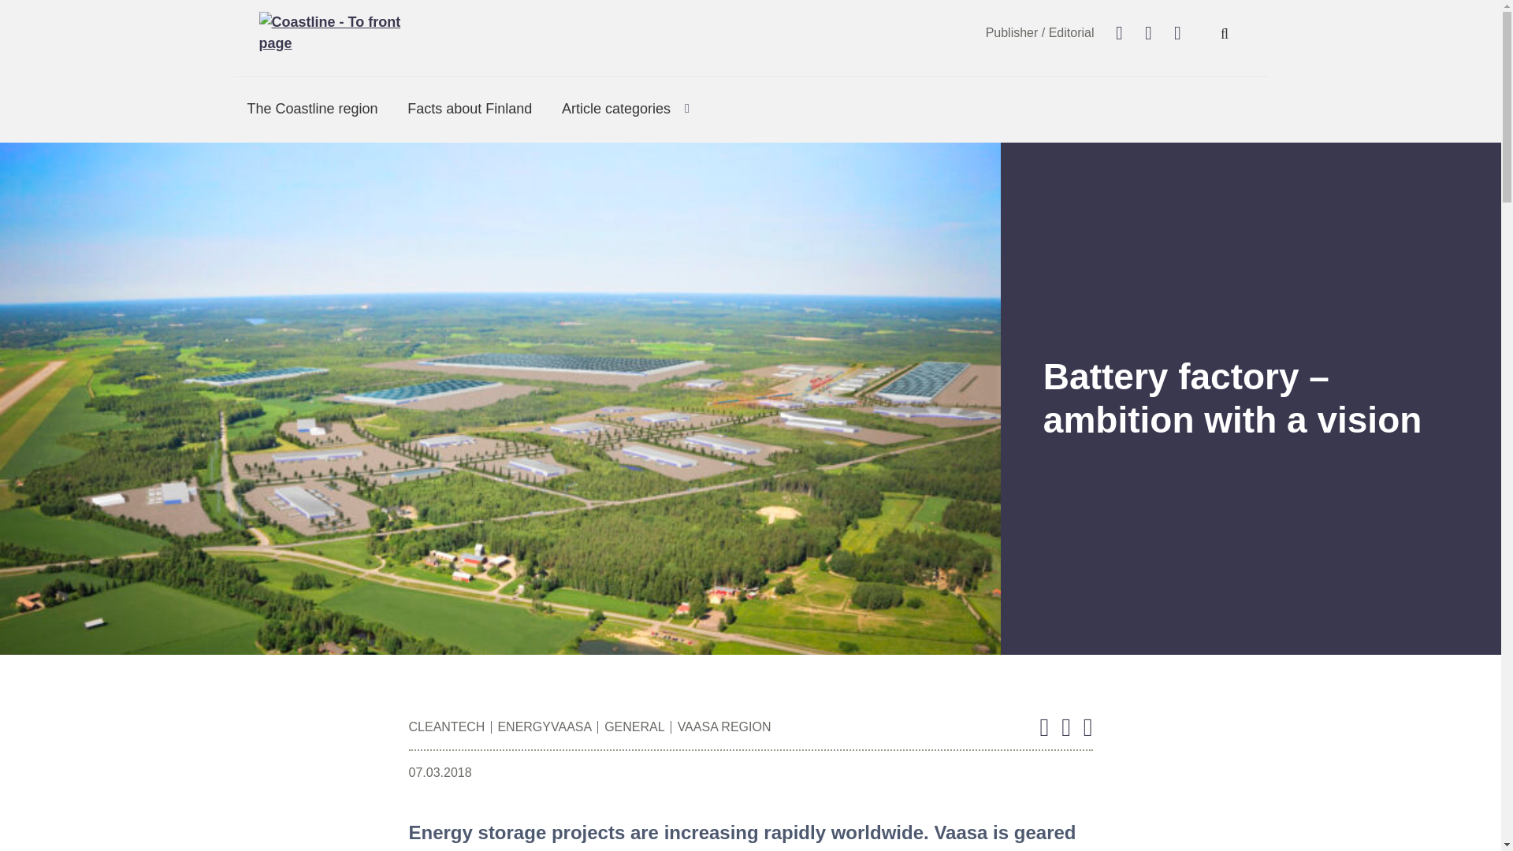  What do you see at coordinates (1071, 32) in the screenshot?
I see `Editorial` at bounding box center [1071, 32].